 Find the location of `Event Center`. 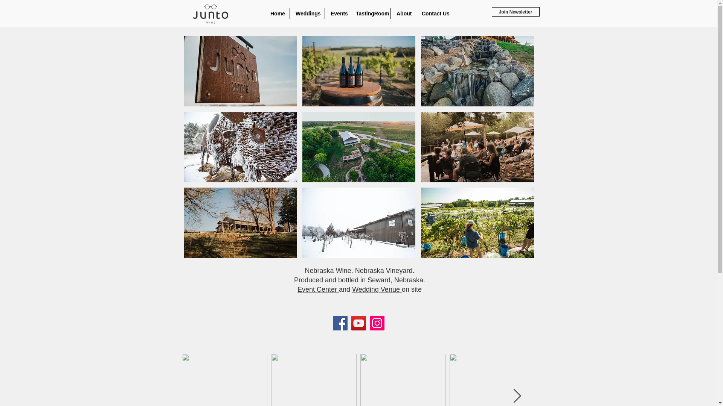

Event Center is located at coordinates (318, 289).